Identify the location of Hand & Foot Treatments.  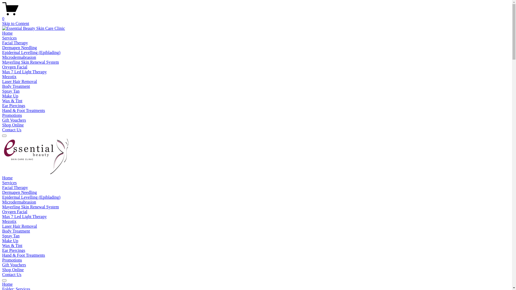
(24, 255).